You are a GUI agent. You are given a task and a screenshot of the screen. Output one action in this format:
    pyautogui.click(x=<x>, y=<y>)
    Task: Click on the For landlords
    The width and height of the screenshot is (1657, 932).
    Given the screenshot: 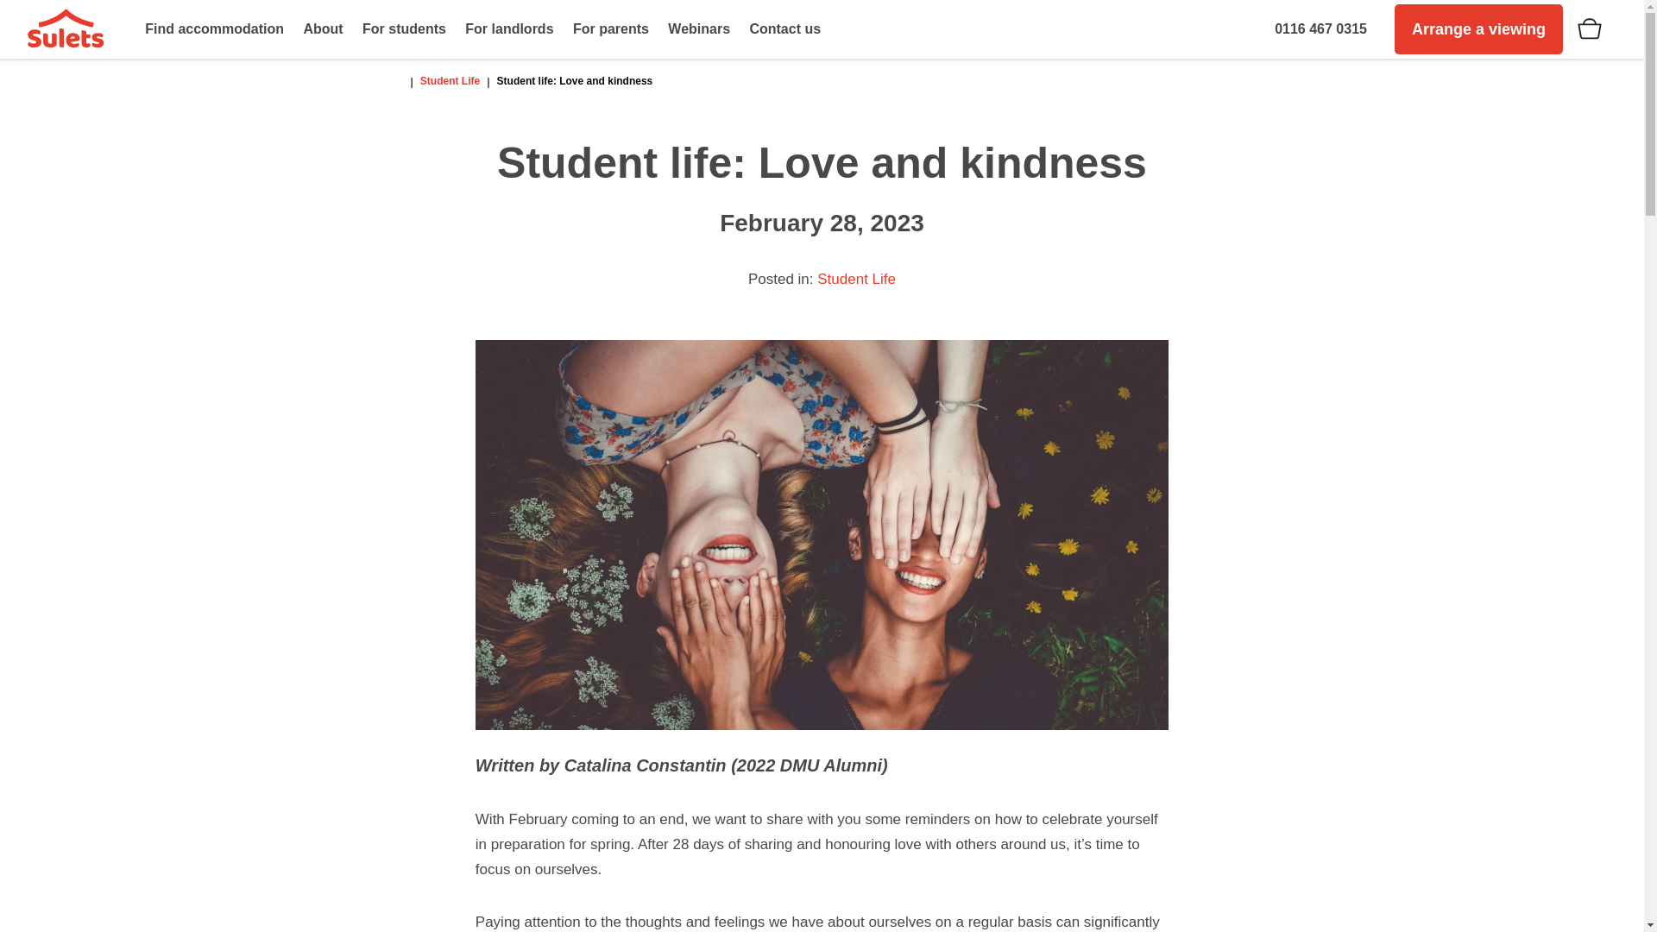 What is the action you would take?
    pyautogui.click(x=509, y=29)
    